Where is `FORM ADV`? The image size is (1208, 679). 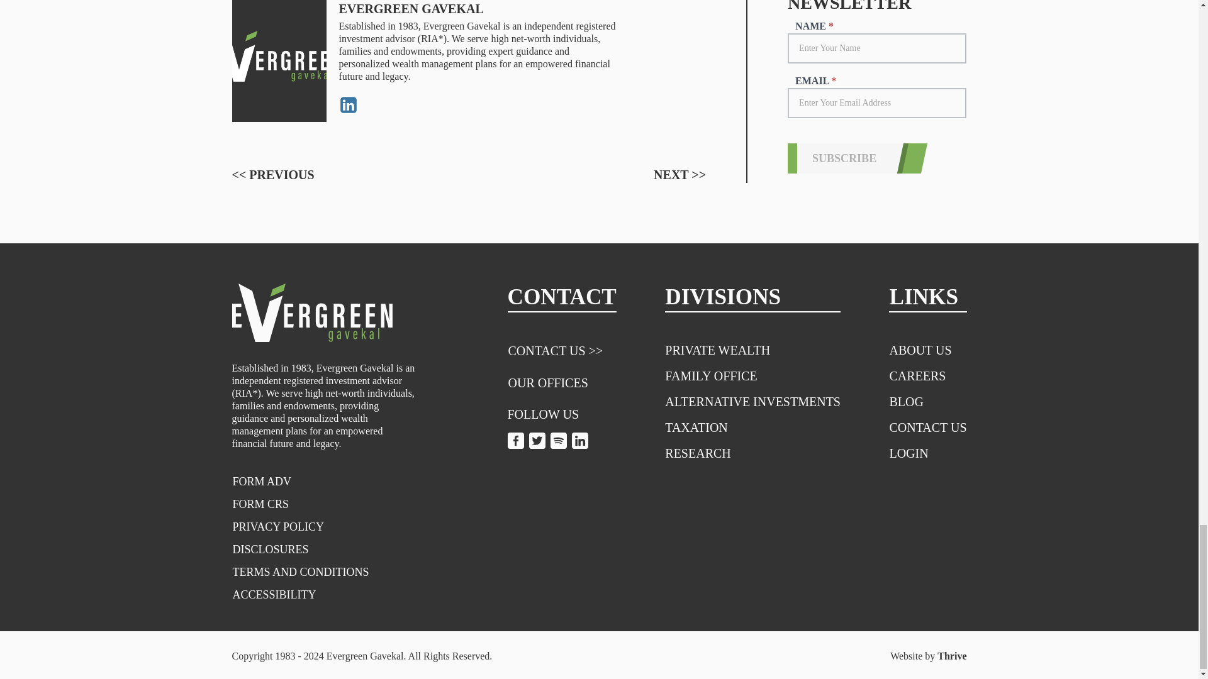 FORM ADV is located at coordinates (262, 482).